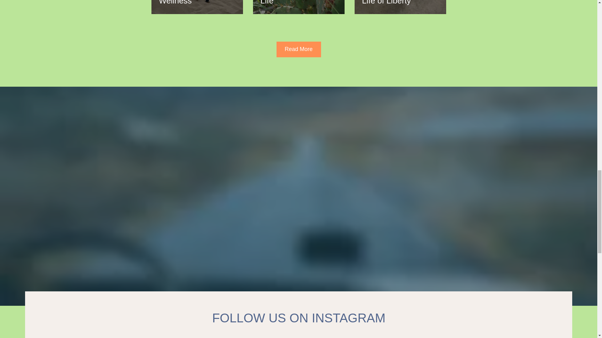 The width and height of the screenshot is (602, 338). Describe the element at coordinates (197, 3) in the screenshot. I see `My Journey to Wellness` at that location.